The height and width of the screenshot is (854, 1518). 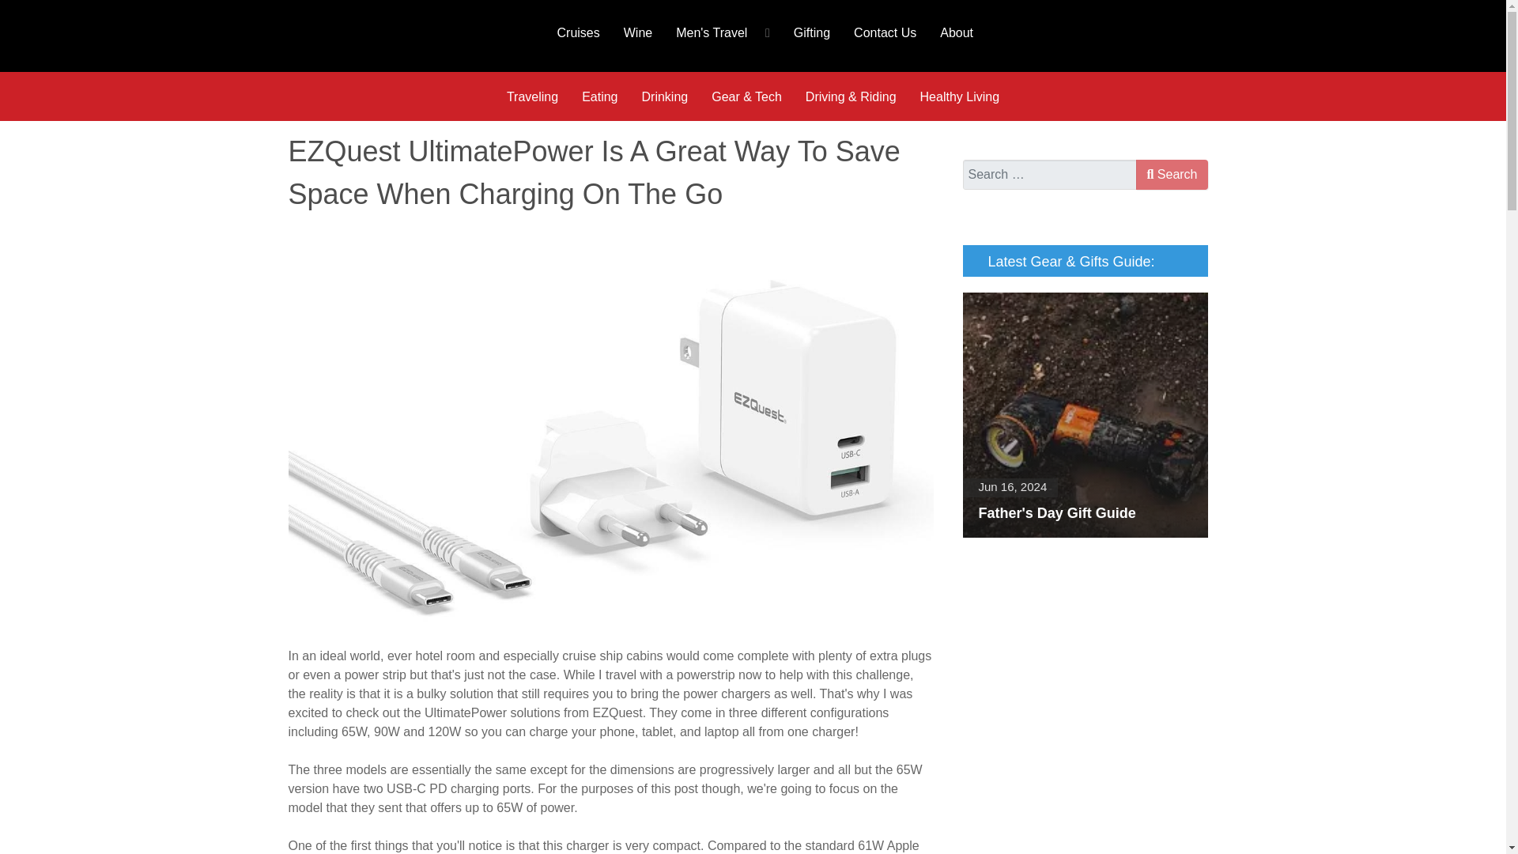 I want to click on Search, so click(x=1171, y=174).